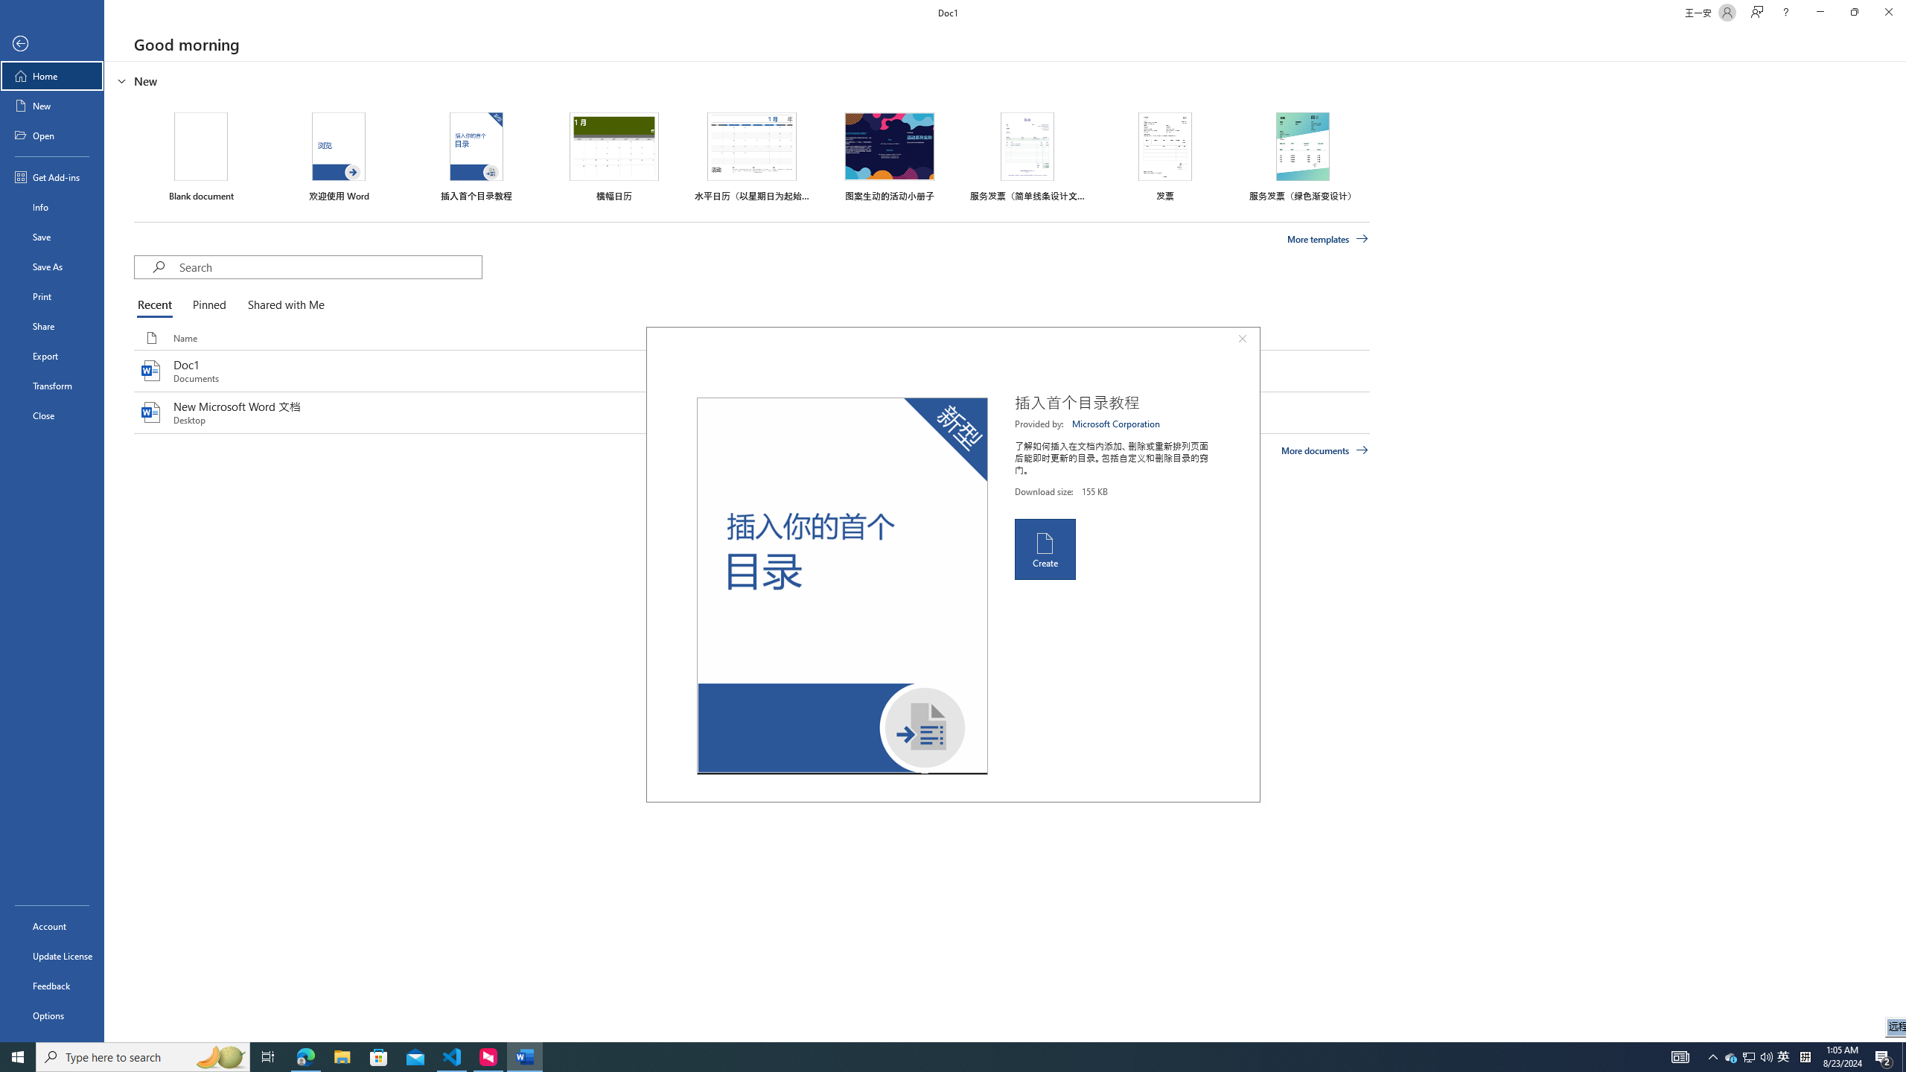 The width and height of the screenshot is (1906, 1072). Describe the element at coordinates (9, 7) in the screenshot. I see `System` at that location.